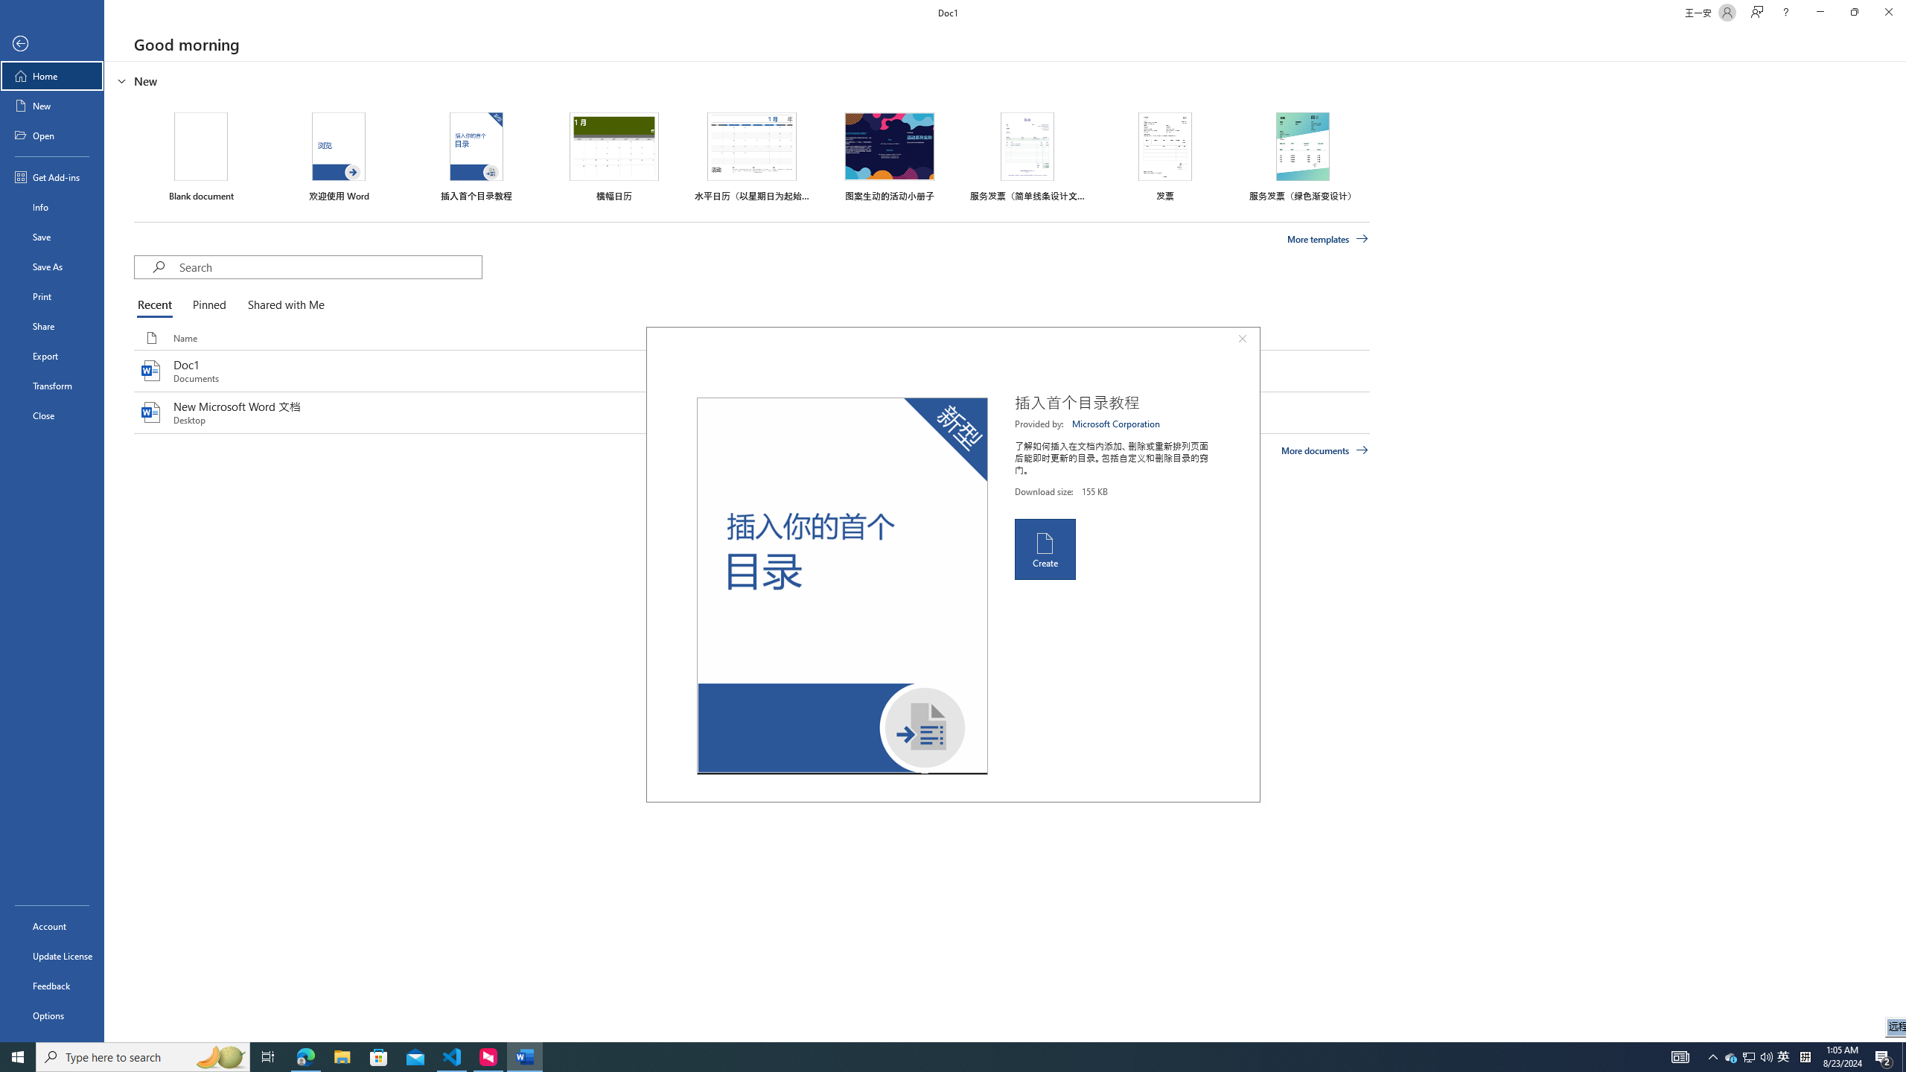 The width and height of the screenshot is (1906, 1072). Describe the element at coordinates (9, 7) in the screenshot. I see `System` at that location.